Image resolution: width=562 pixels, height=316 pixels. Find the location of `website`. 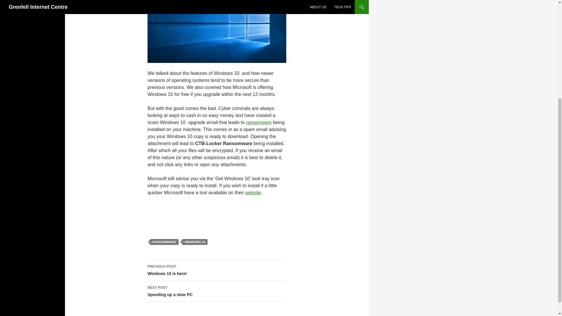

website is located at coordinates (217, 291).